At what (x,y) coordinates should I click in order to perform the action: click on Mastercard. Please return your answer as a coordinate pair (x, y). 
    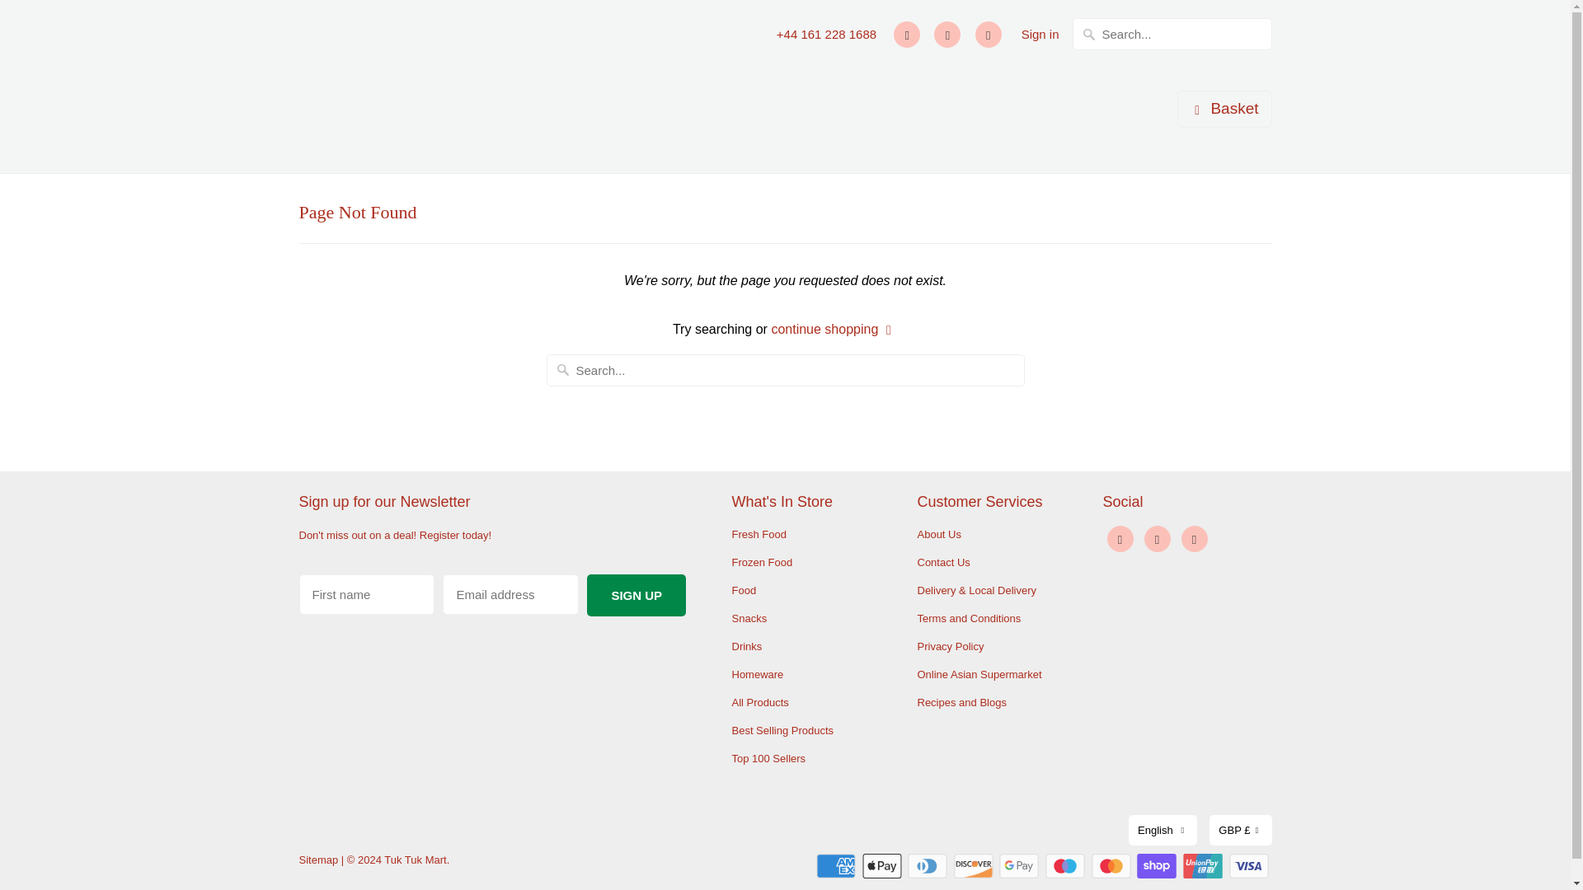
    Looking at the image, I should click on (1113, 865).